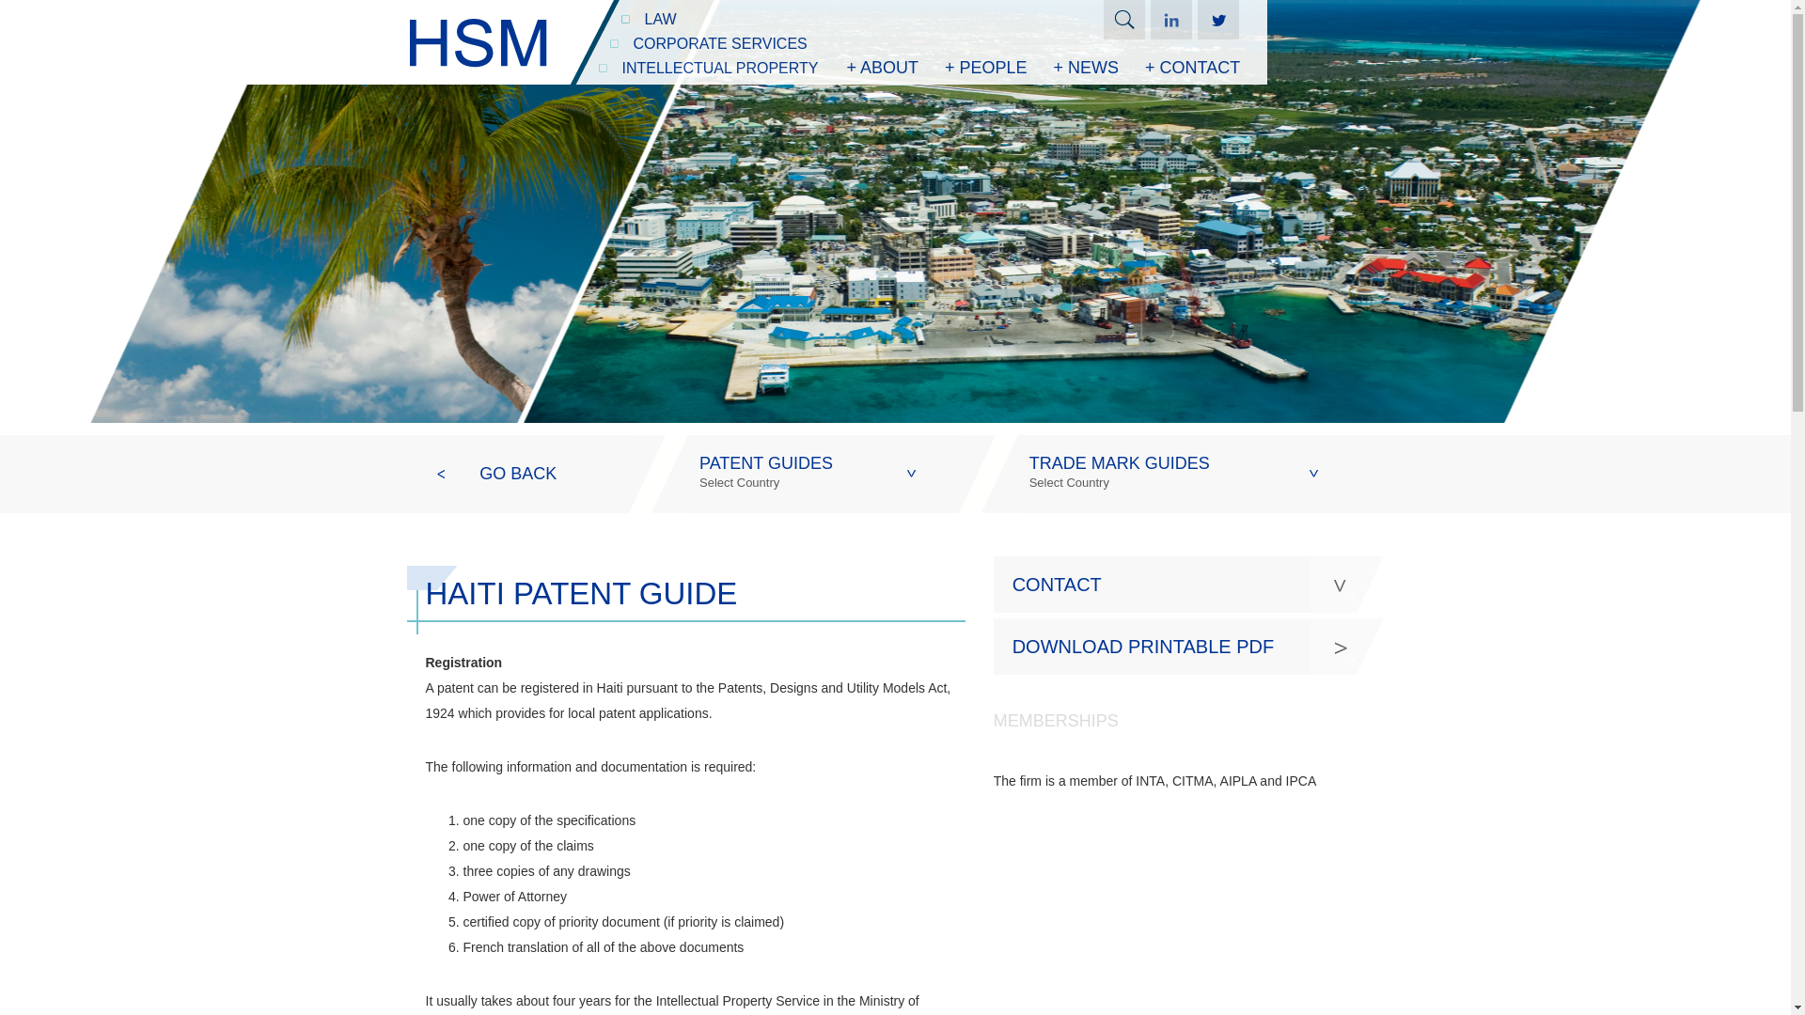 The image size is (1805, 1015). I want to click on Twitter, so click(1123, 20).